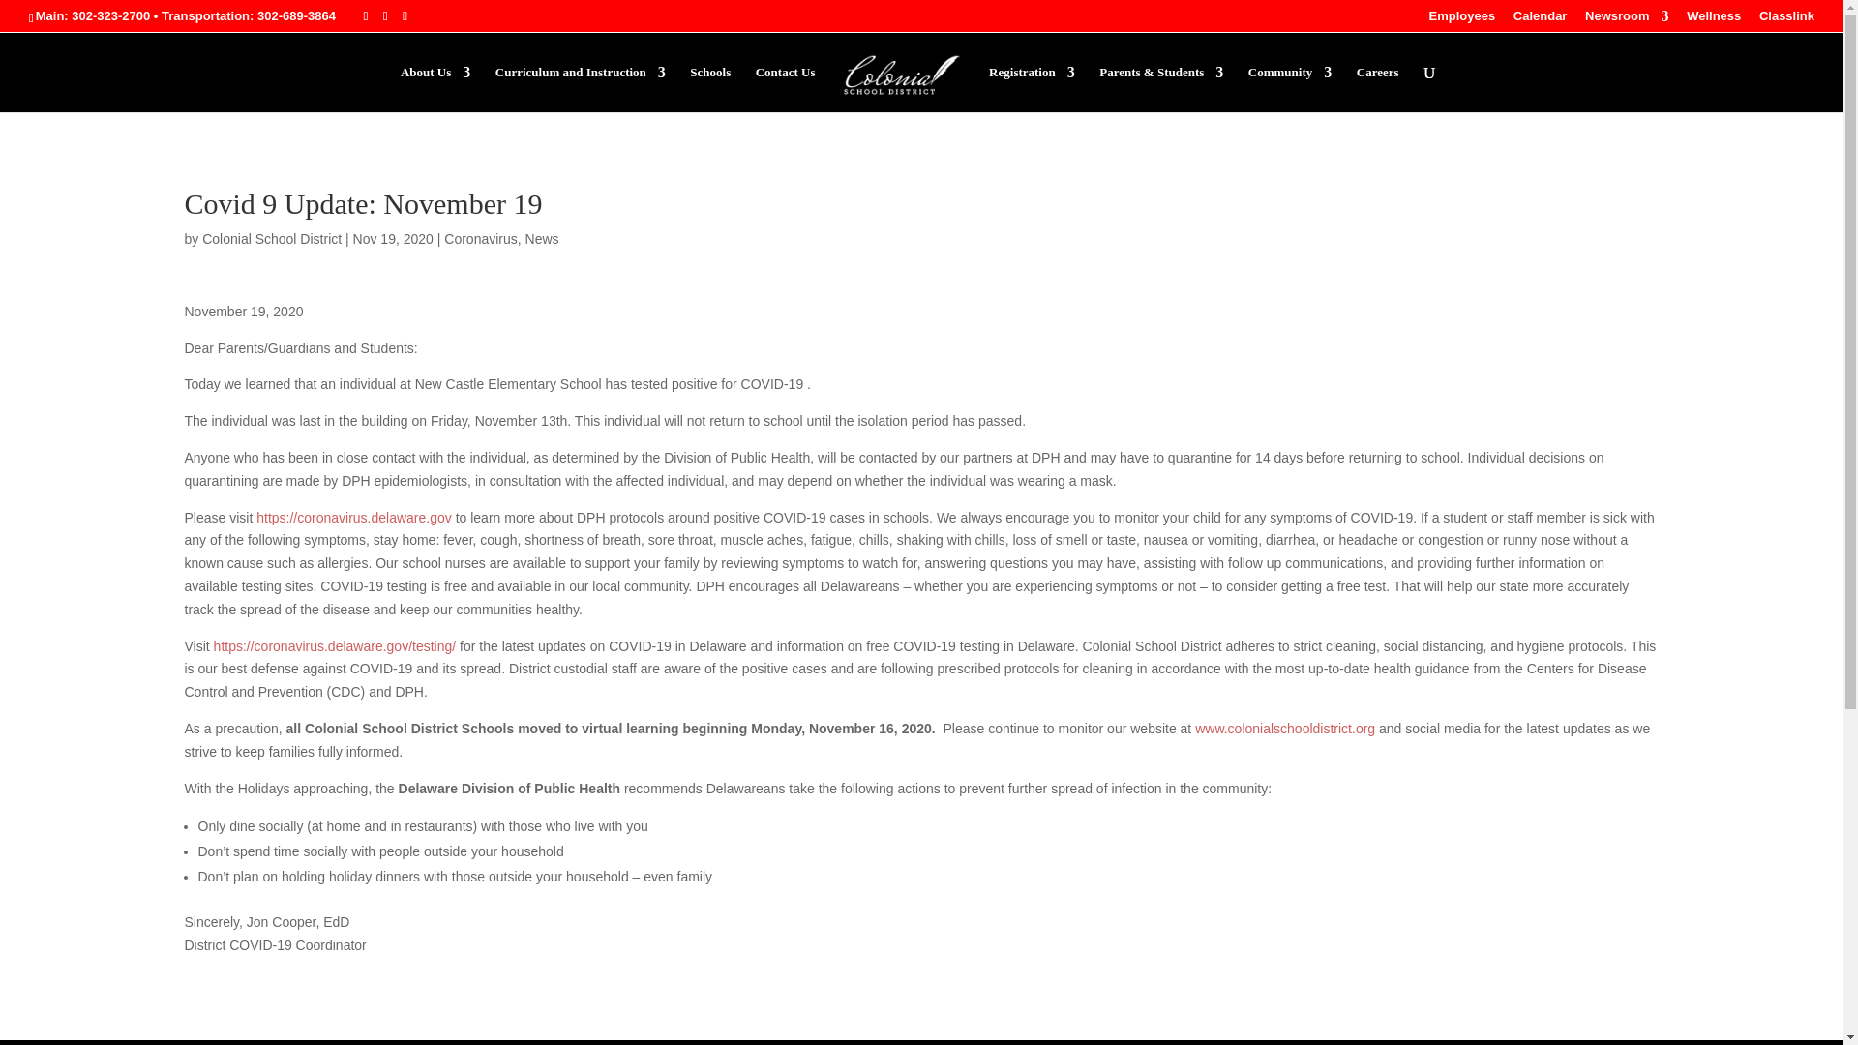 Image resolution: width=1858 pixels, height=1045 pixels. What do you see at coordinates (1714, 20) in the screenshot?
I see `Wellness` at bounding box center [1714, 20].